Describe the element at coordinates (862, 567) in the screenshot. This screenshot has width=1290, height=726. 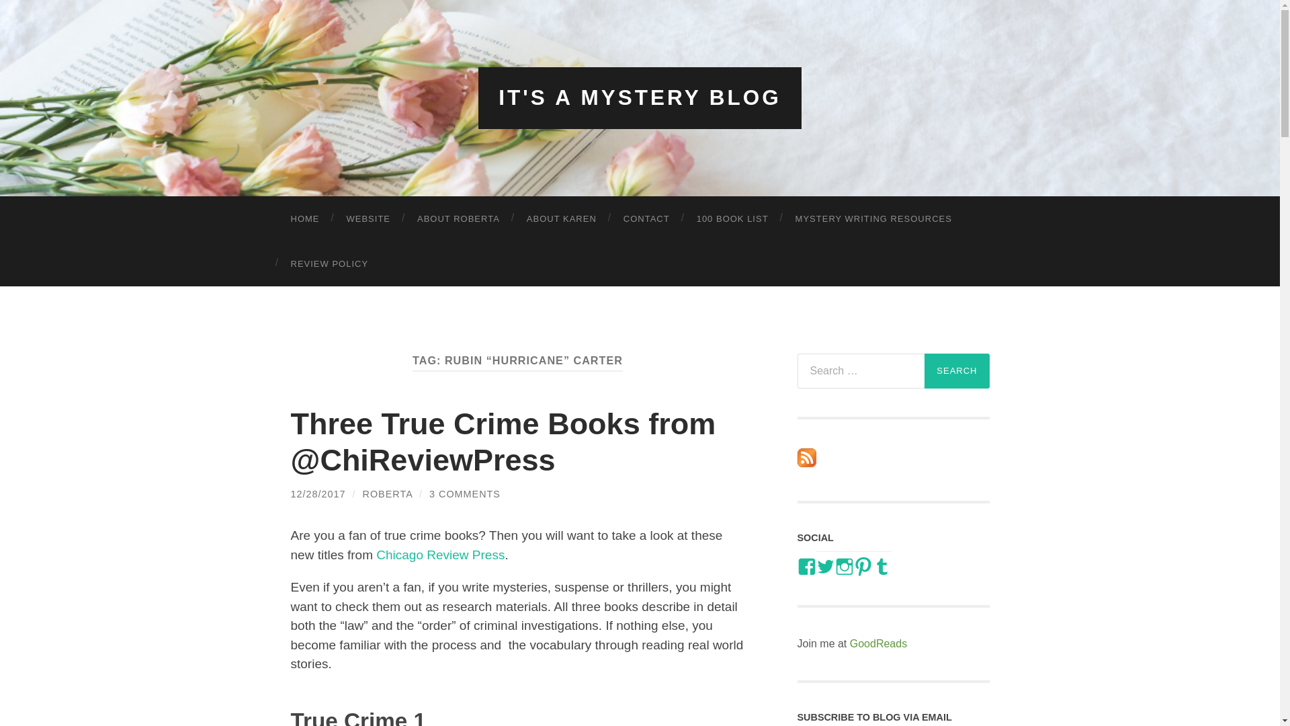
I see `Pinterest` at that location.